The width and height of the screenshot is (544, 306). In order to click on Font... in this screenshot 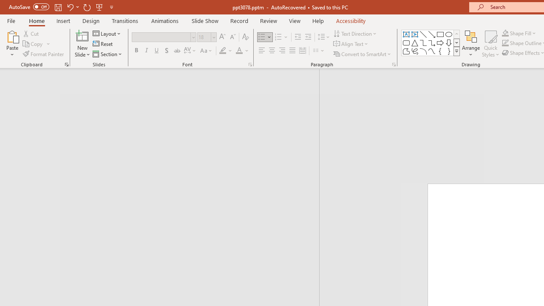, I will do `click(250, 65)`.